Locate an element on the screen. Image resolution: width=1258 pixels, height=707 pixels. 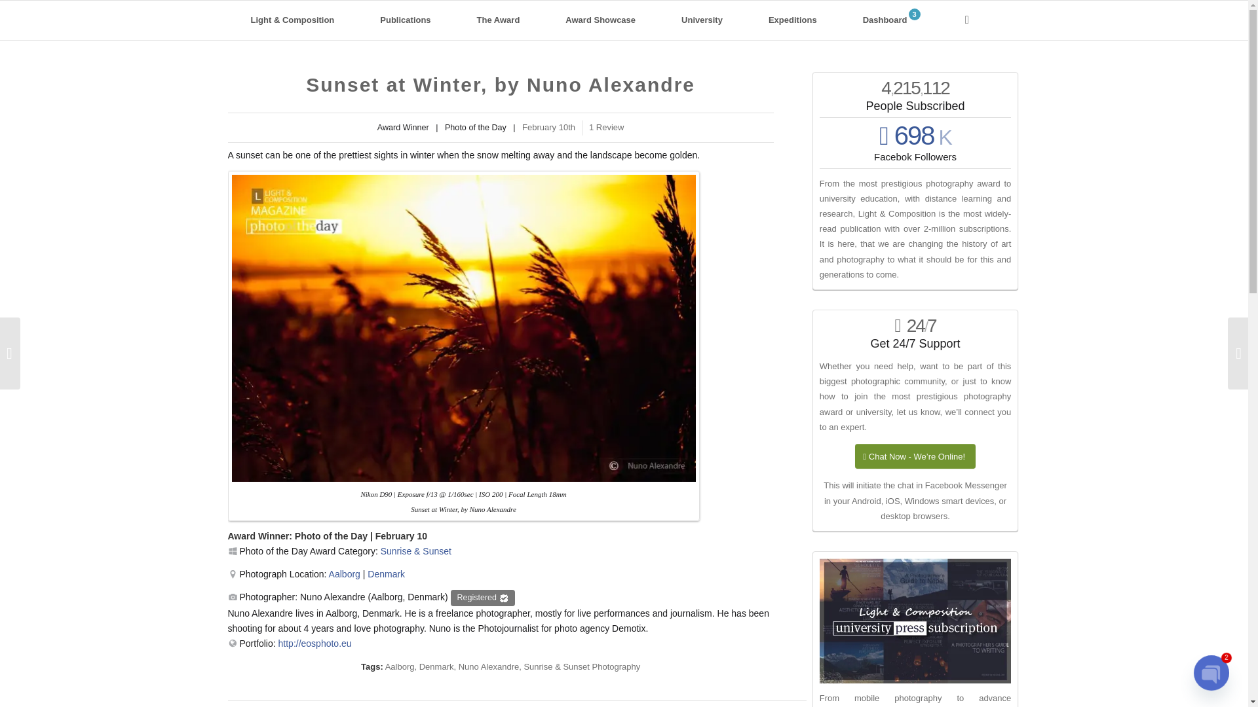
Photo of the Day is located at coordinates (330, 536).